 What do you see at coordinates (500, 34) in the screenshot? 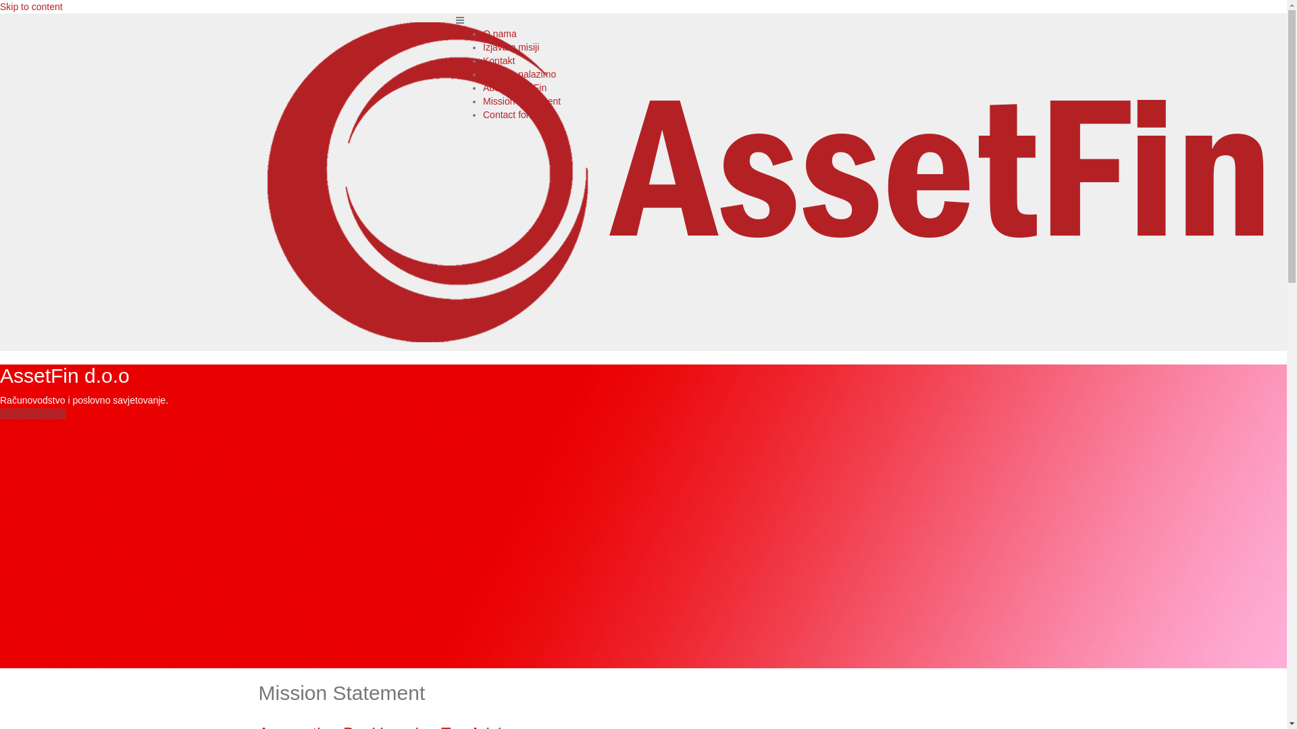
I see `O nama` at bounding box center [500, 34].